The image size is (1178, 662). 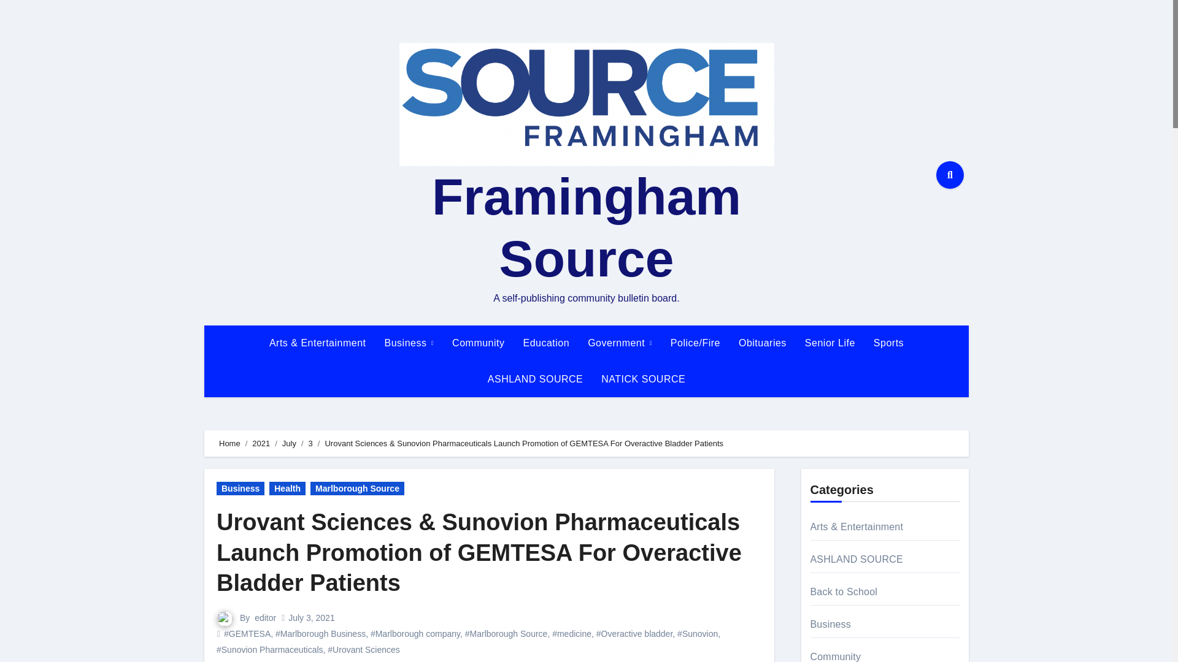 I want to click on Business, so click(x=410, y=343).